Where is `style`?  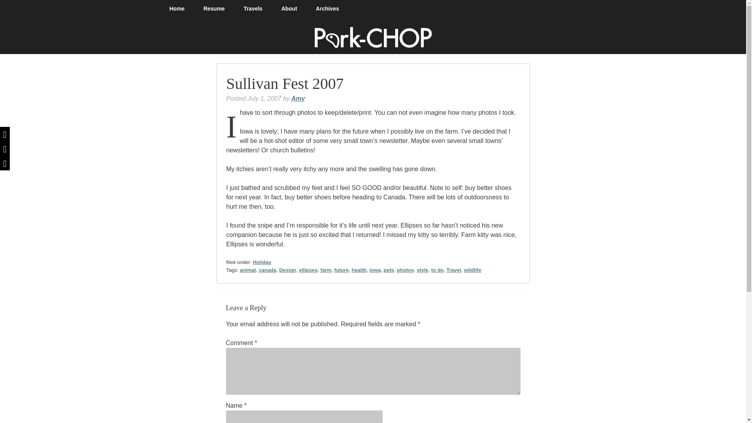 style is located at coordinates (422, 269).